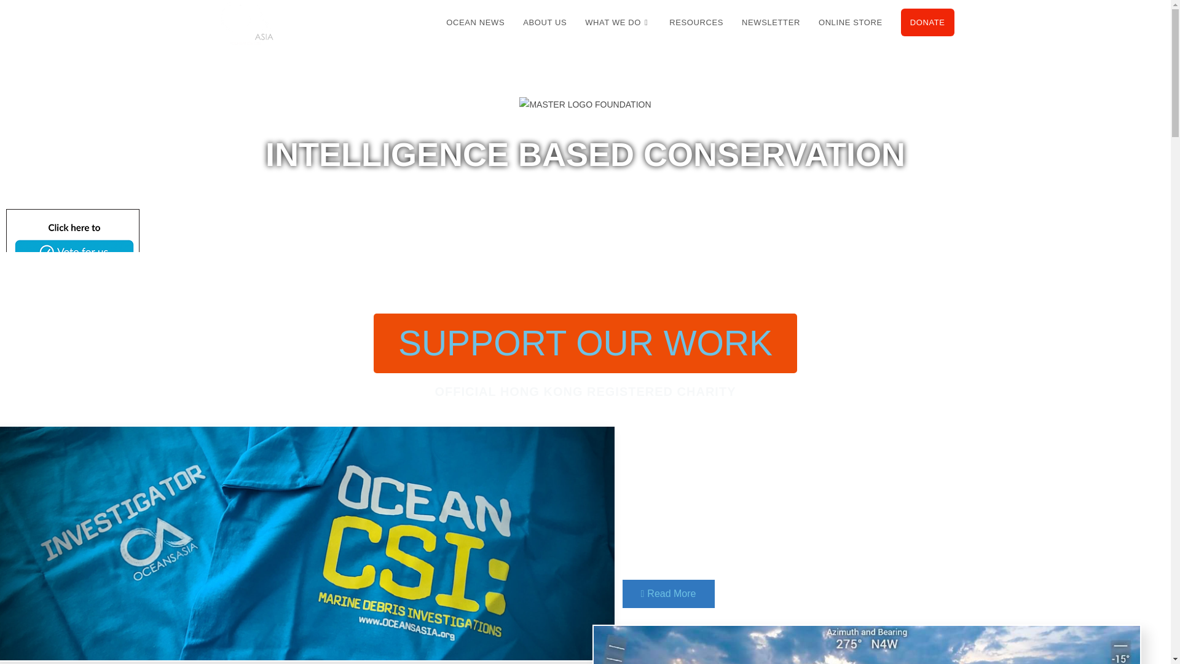  I want to click on MASTER LOGO FOUNDATION, so click(585, 105).